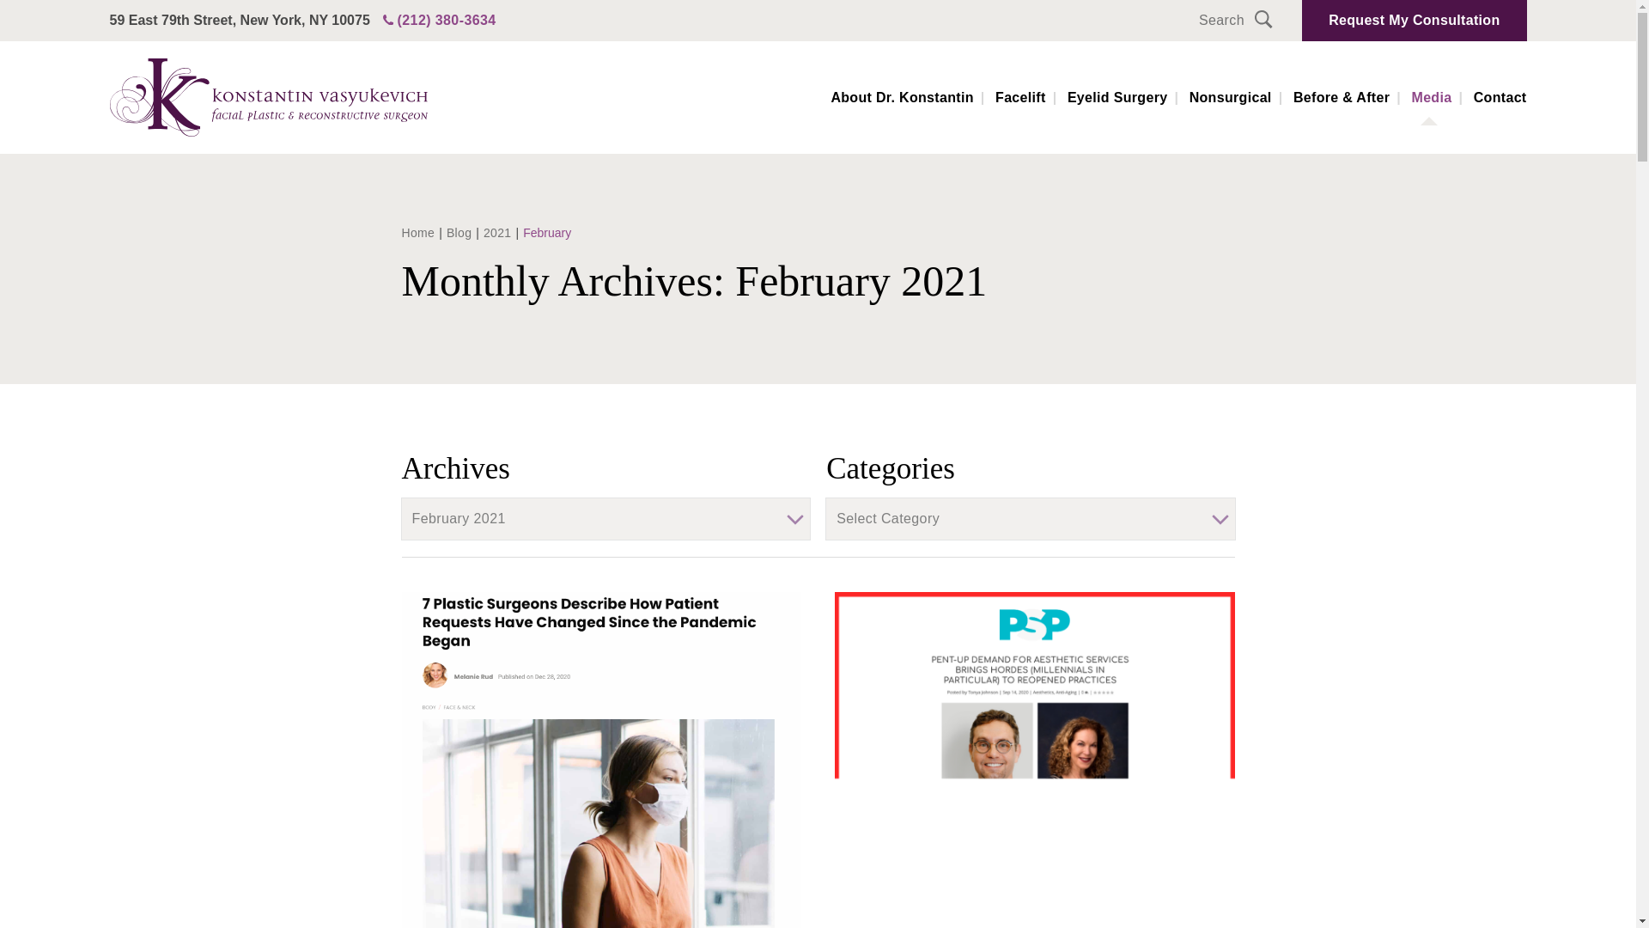 The image size is (1649, 928). I want to click on Go to Blog., so click(459, 232).